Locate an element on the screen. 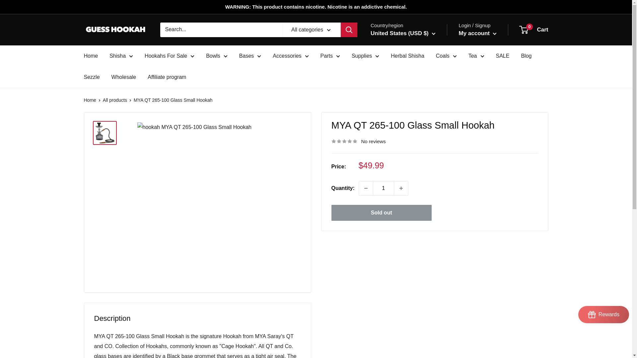 Image resolution: width=637 pixels, height=358 pixels. 1 is located at coordinates (384, 188).